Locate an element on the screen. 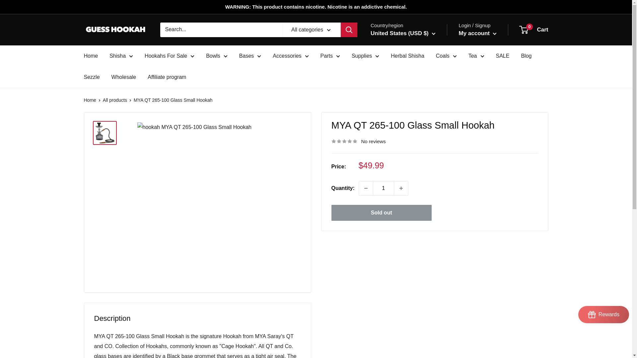 Image resolution: width=637 pixels, height=358 pixels. 1 is located at coordinates (384, 188).